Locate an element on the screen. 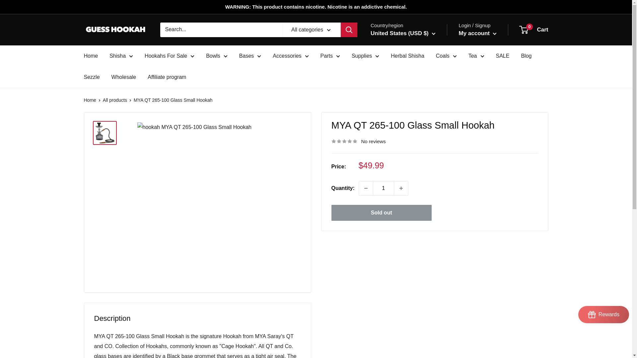 Image resolution: width=637 pixels, height=358 pixels. 1 is located at coordinates (384, 188).